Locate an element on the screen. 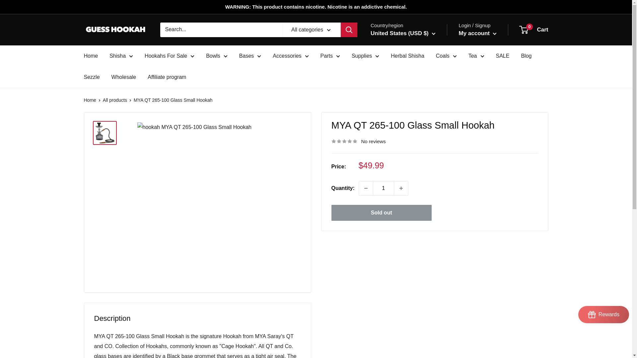 Image resolution: width=637 pixels, height=358 pixels. 1 is located at coordinates (384, 188).